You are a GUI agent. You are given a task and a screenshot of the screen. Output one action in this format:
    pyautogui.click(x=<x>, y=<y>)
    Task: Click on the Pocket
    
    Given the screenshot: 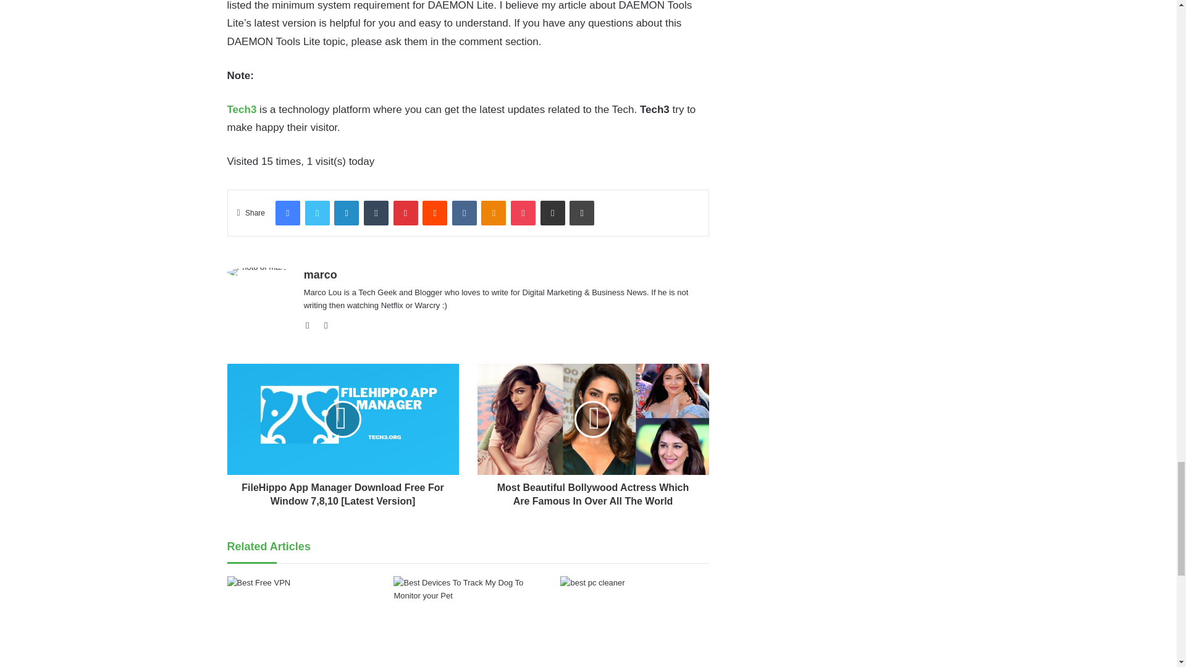 What is the action you would take?
    pyautogui.click(x=523, y=213)
    